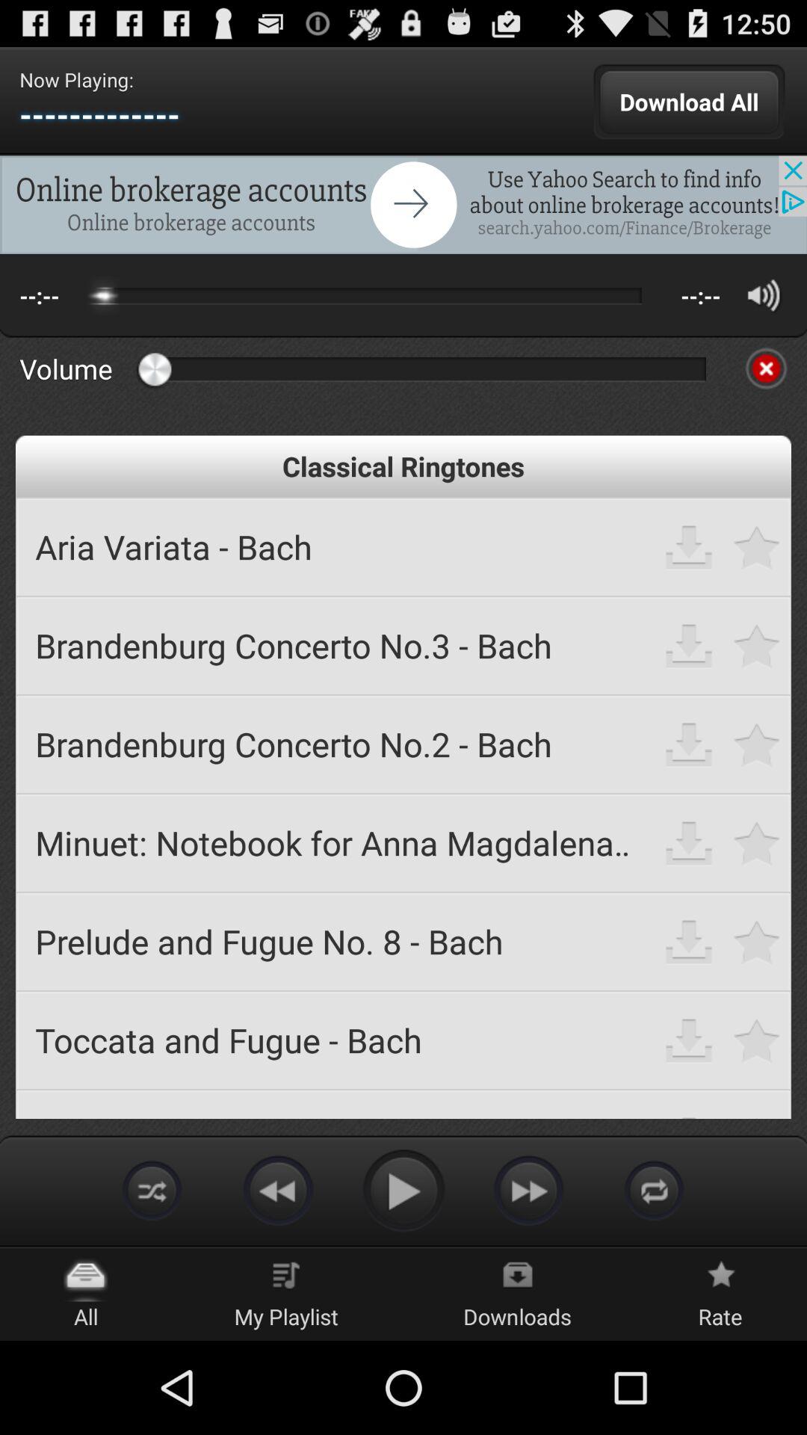 This screenshot has width=807, height=1435. What do you see at coordinates (758, 547) in the screenshot?
I see `add to favorites list` at bounding box center [758, 547].